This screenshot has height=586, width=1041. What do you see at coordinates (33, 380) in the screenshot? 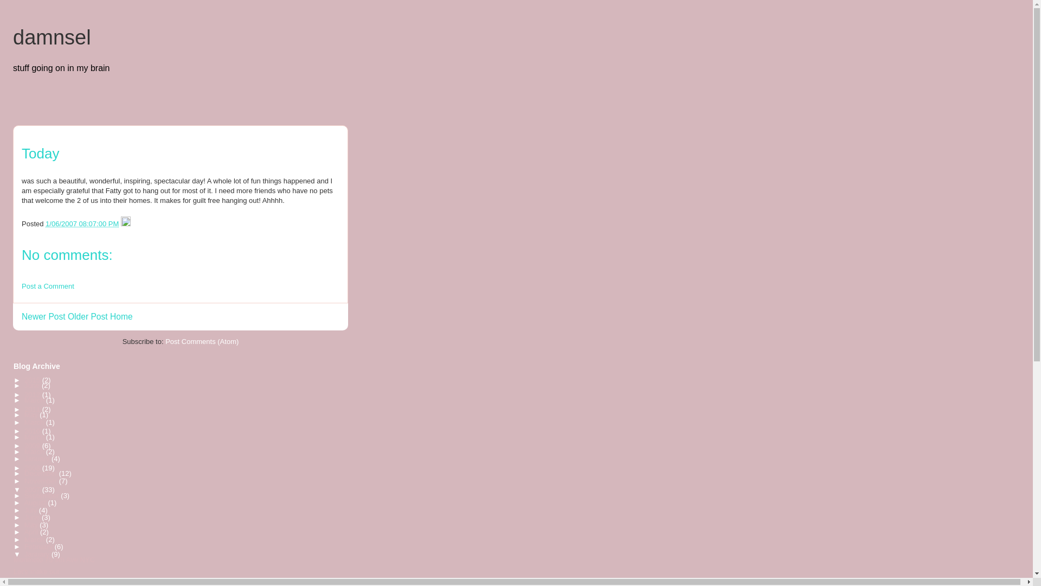
I see `2015` at bounding box center [33, 380].